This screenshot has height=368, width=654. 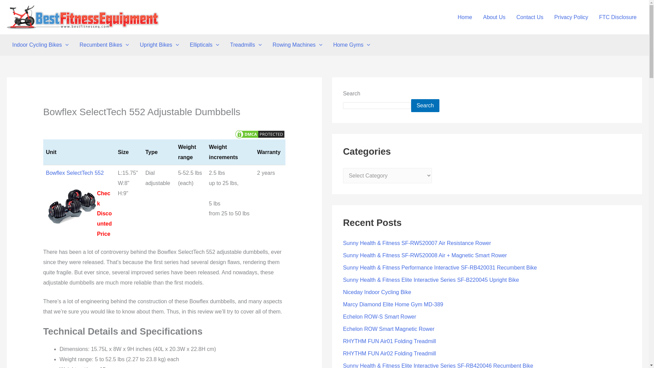 I want to click on Treadmills, so click(x=245, y=45).